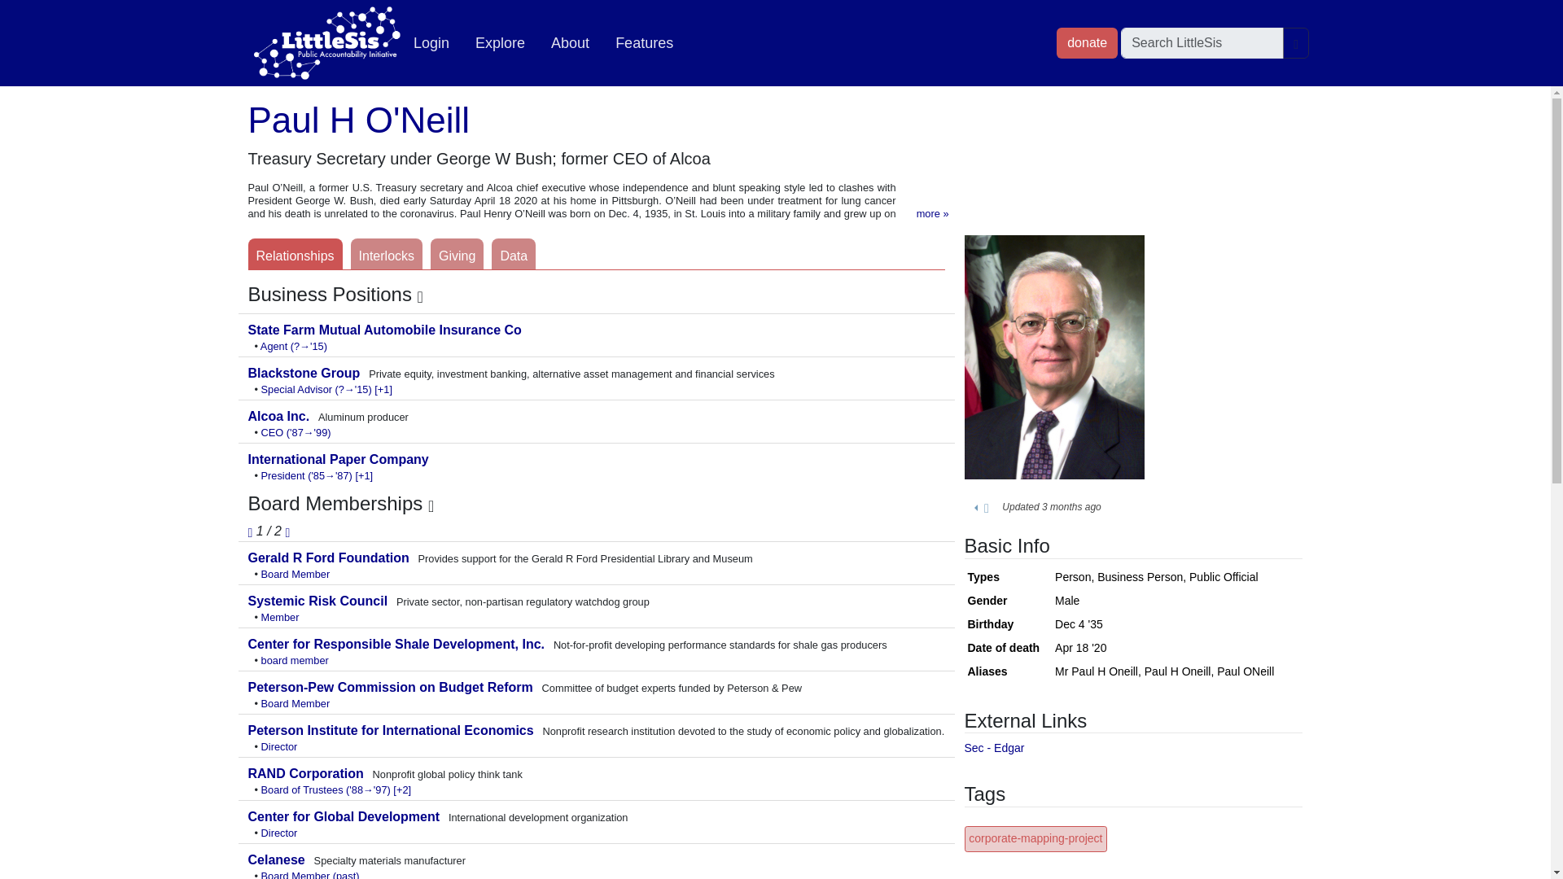 This screenshot has width=1563, height=879. What do you see at coordinates (431, 43) in the screenshot?
I see `Login` at bounding box center [431, 43].